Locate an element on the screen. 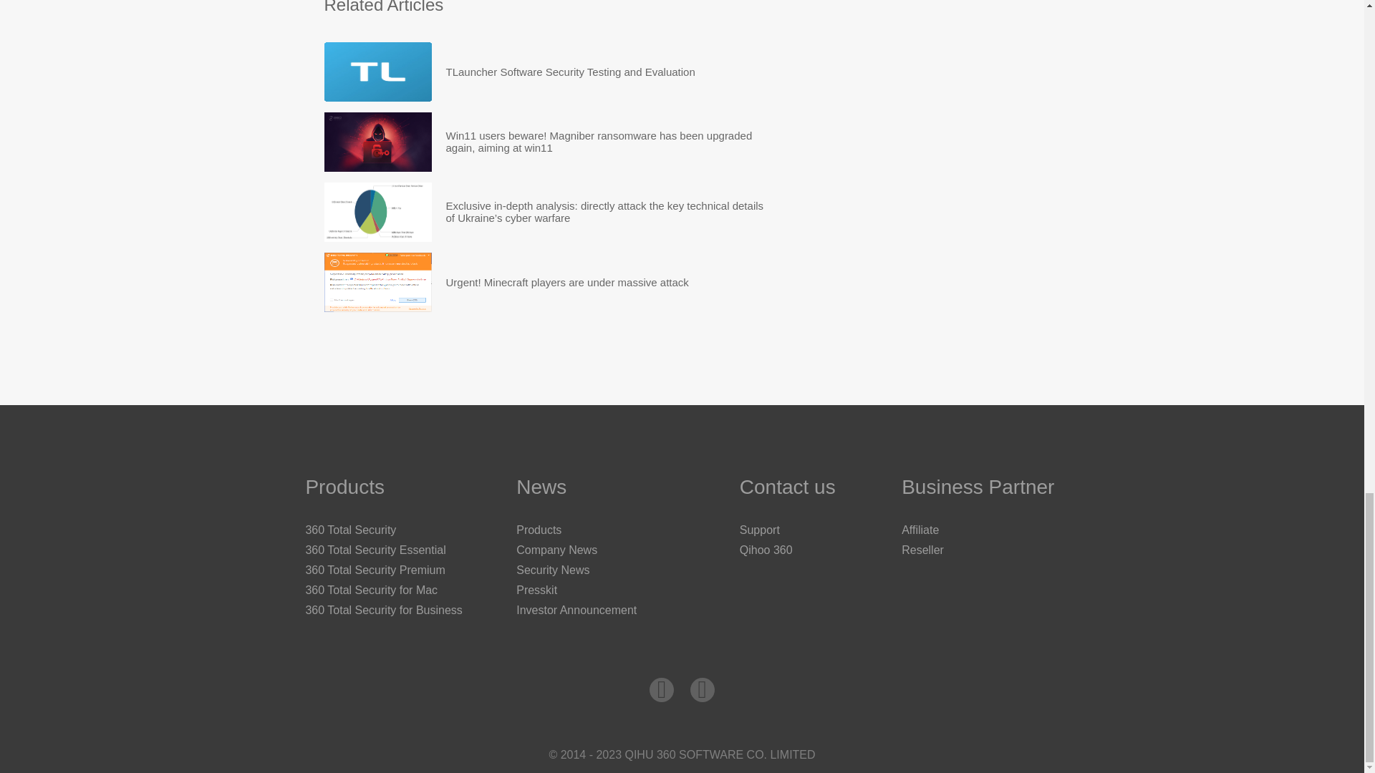 The width and height of the screenshot is (1375, 773). 360 Total Security Essential is located at coordinates (375, 550).